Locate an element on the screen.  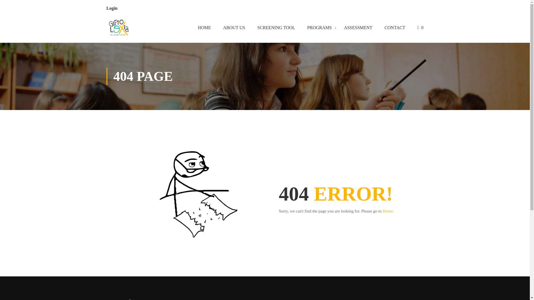
HOME is located at coordinates (204, 29).